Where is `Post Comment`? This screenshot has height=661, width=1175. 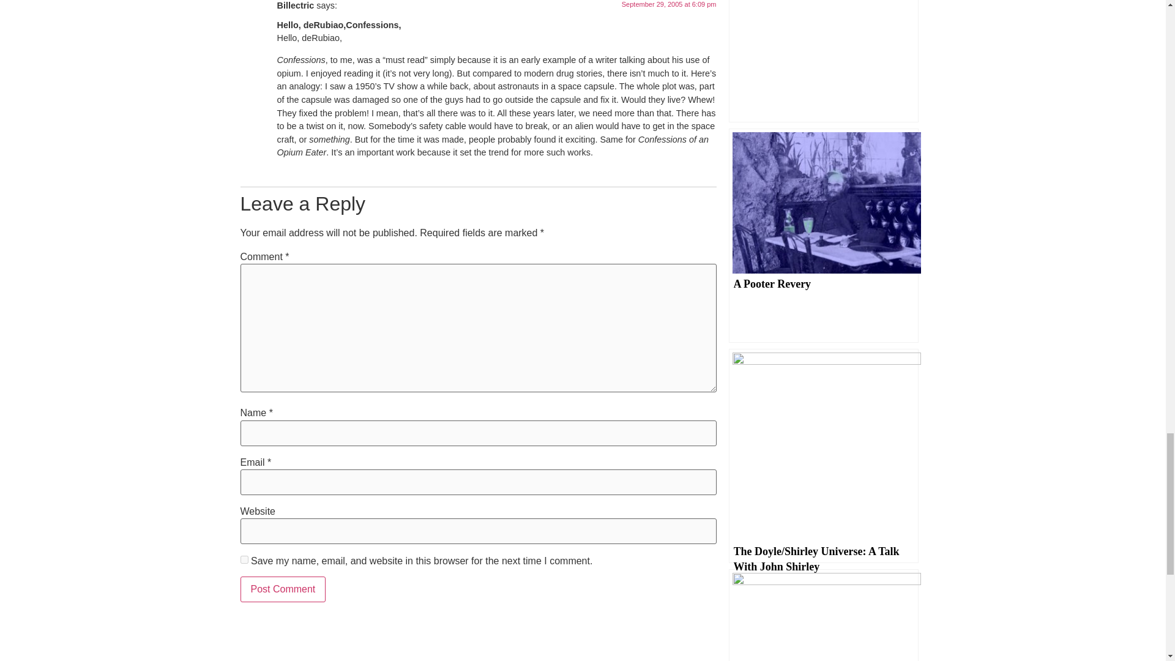
Post Comment is located at coordinates (282, 589).